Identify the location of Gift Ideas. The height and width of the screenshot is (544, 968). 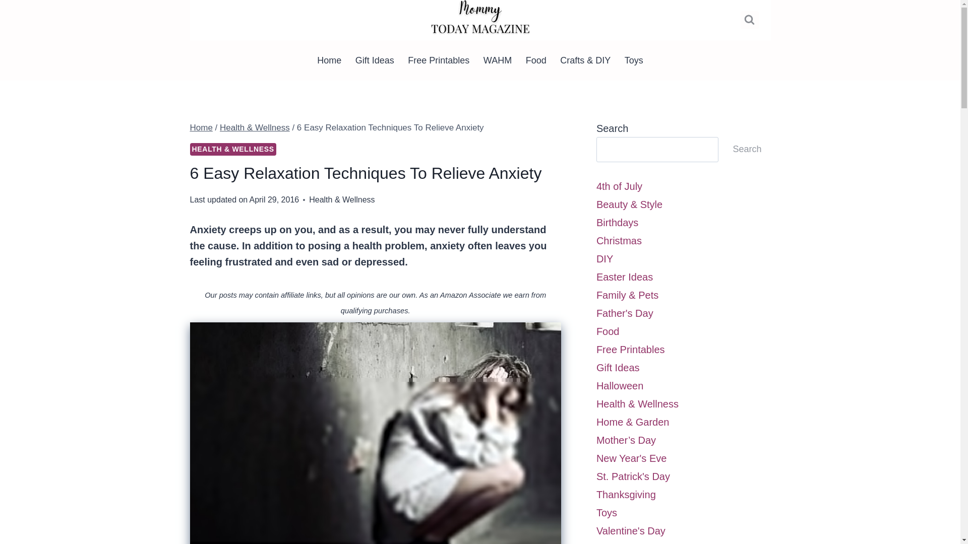
(375, 60).